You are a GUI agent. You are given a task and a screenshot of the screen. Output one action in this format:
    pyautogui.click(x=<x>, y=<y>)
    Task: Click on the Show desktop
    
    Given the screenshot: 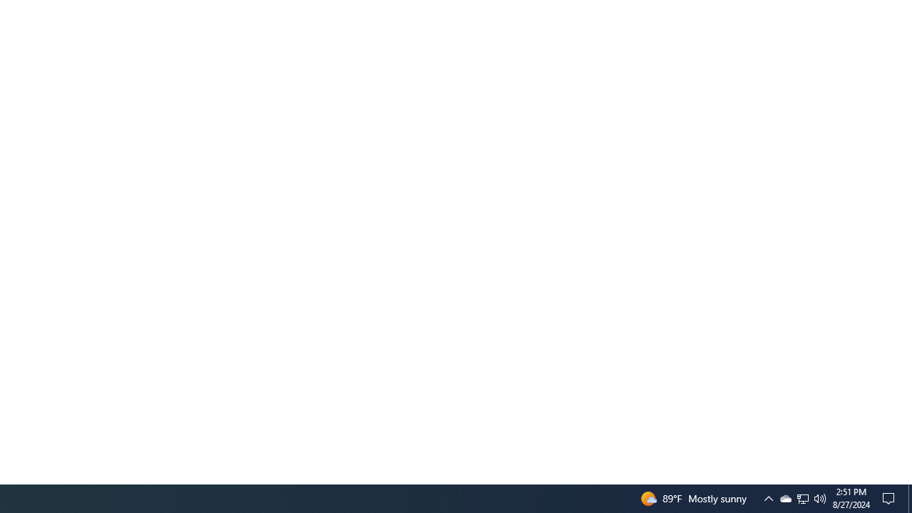 What is the action you would take?
    pyautogui.click(x=802, y=499)
    